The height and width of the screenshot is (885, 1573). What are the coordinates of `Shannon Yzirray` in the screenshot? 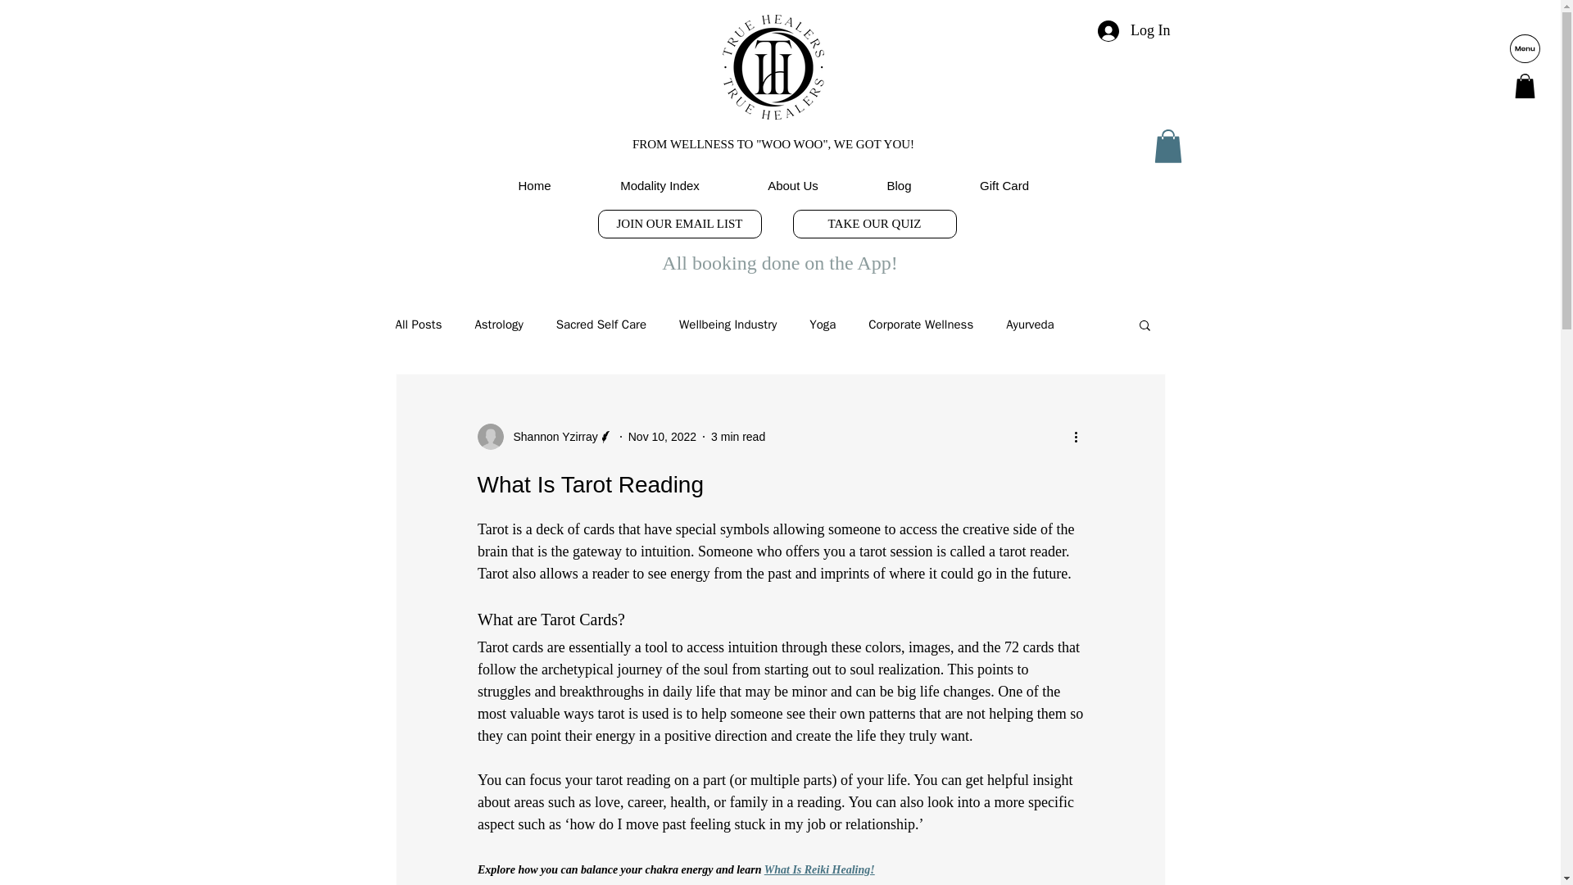 It's located at (544, 436).